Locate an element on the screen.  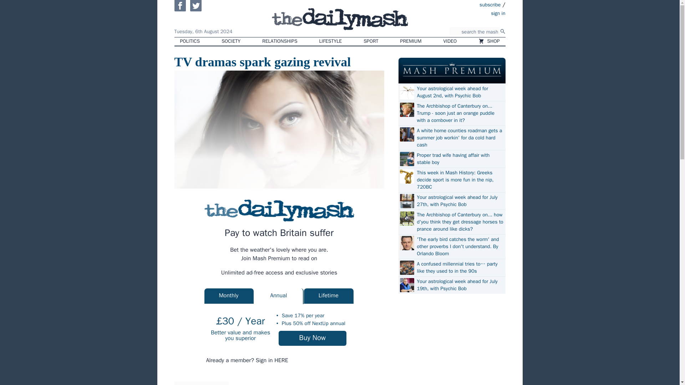
Proper trad wife having affair with stable boy is located at coordinates (460, 159).